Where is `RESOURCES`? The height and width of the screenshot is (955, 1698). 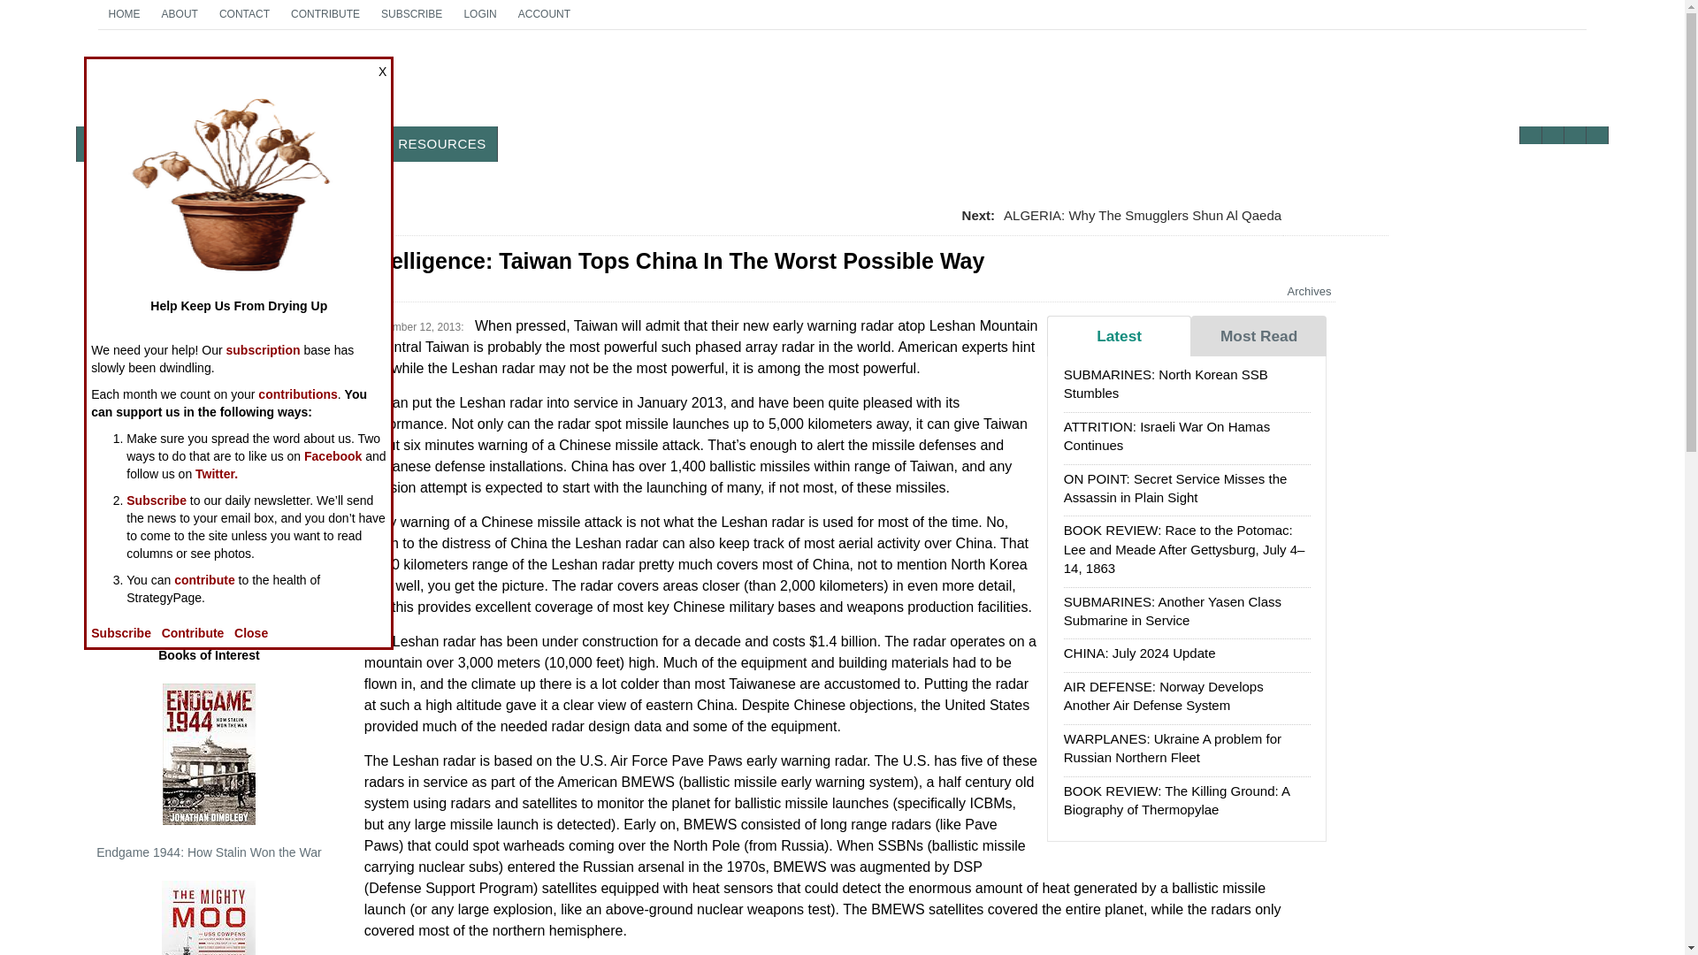
RESOURCES is located at coordinates (442, 143).